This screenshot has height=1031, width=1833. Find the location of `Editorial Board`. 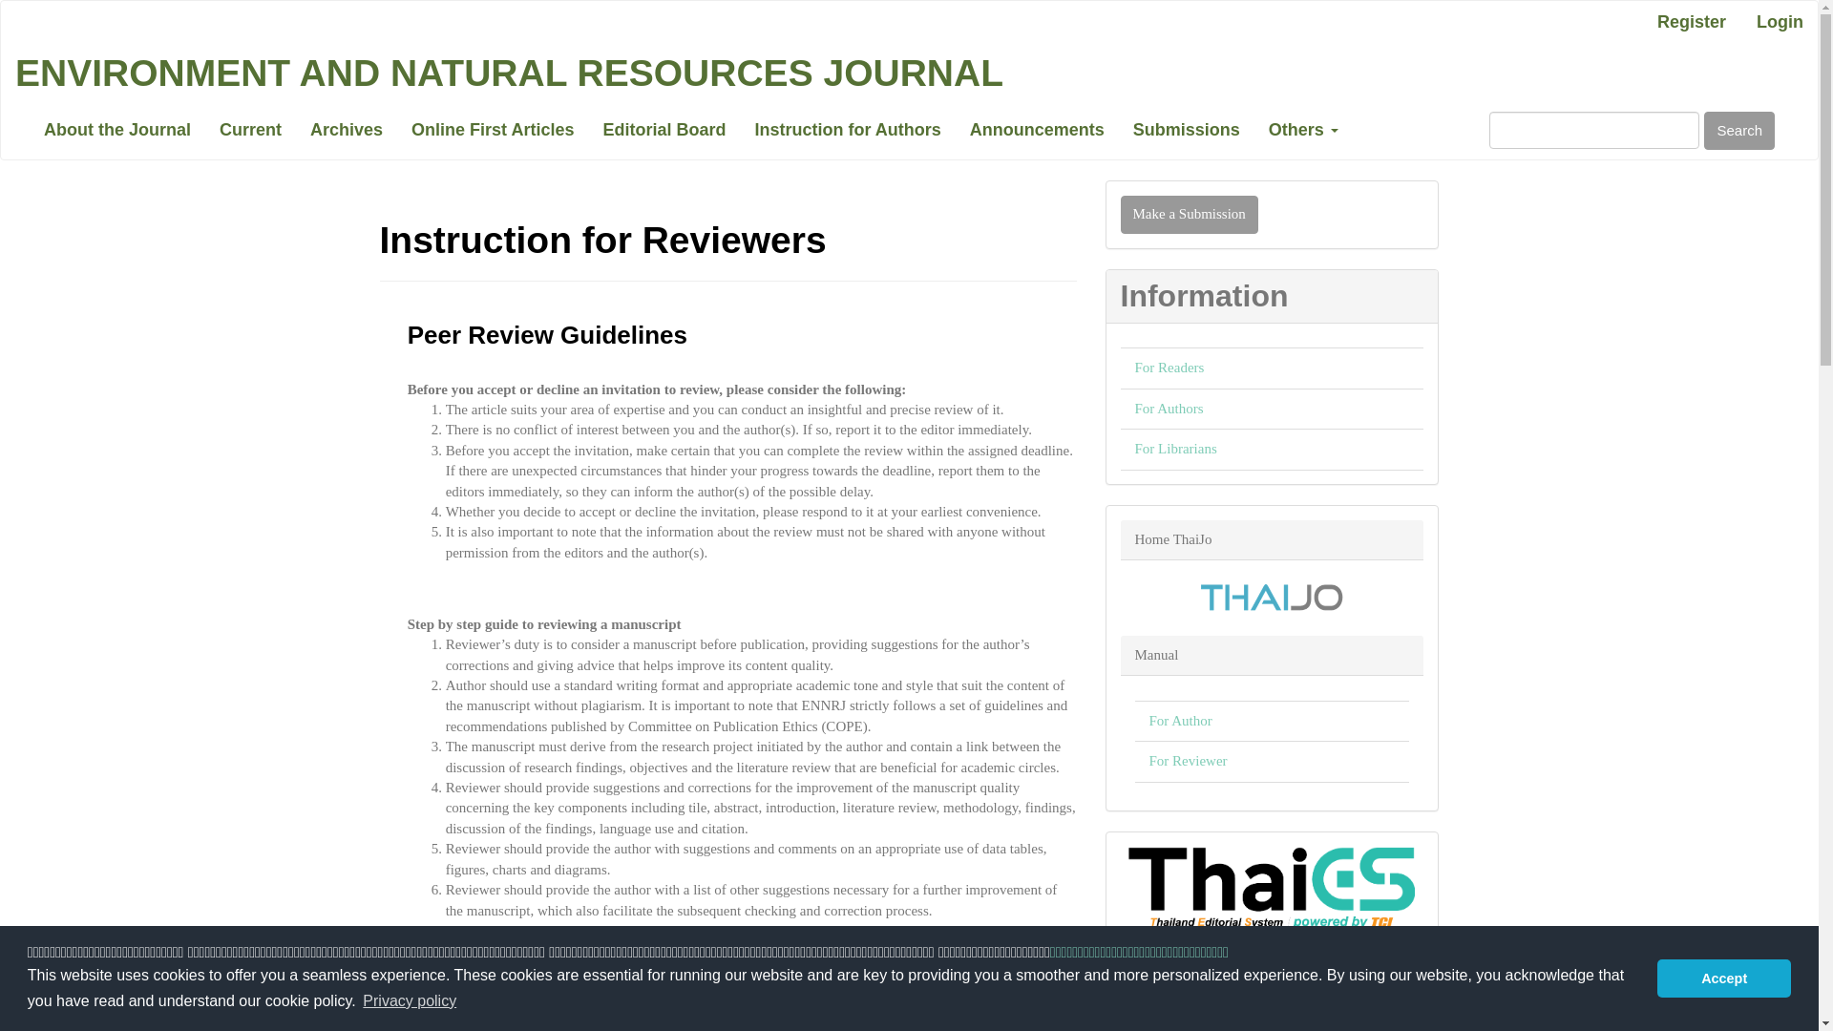

Editorial Board is located at coordinates (664, 130).